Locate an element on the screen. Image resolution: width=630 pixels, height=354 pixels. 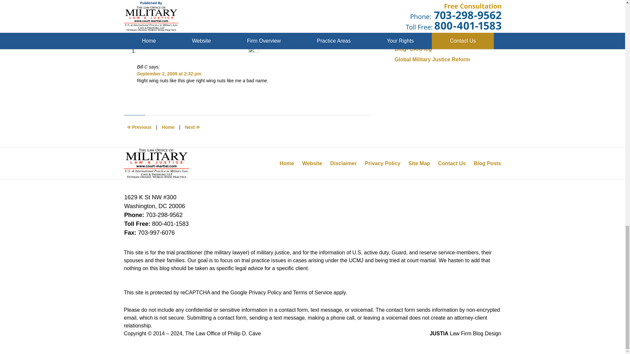
September 2, 2009 at 2:32 pm is located at coordinates (169, 74).